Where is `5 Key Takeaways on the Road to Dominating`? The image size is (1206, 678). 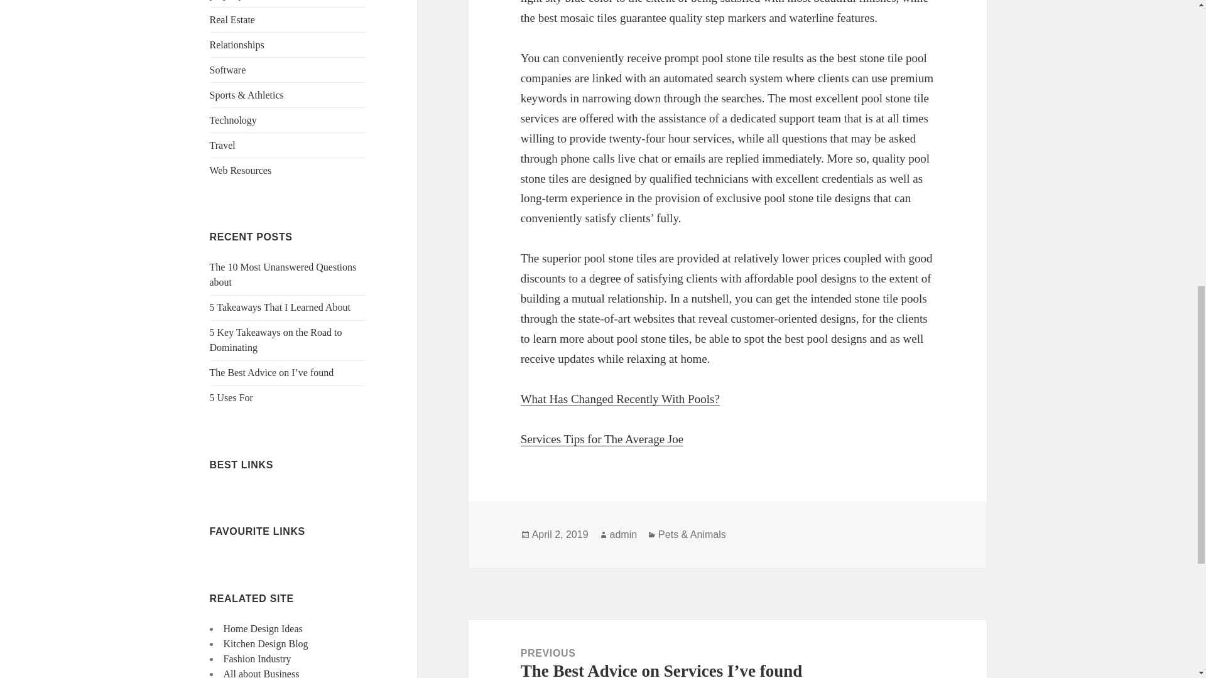 5 Key Takeaways on the Road to Dominating is located at coordinates (276, 339).